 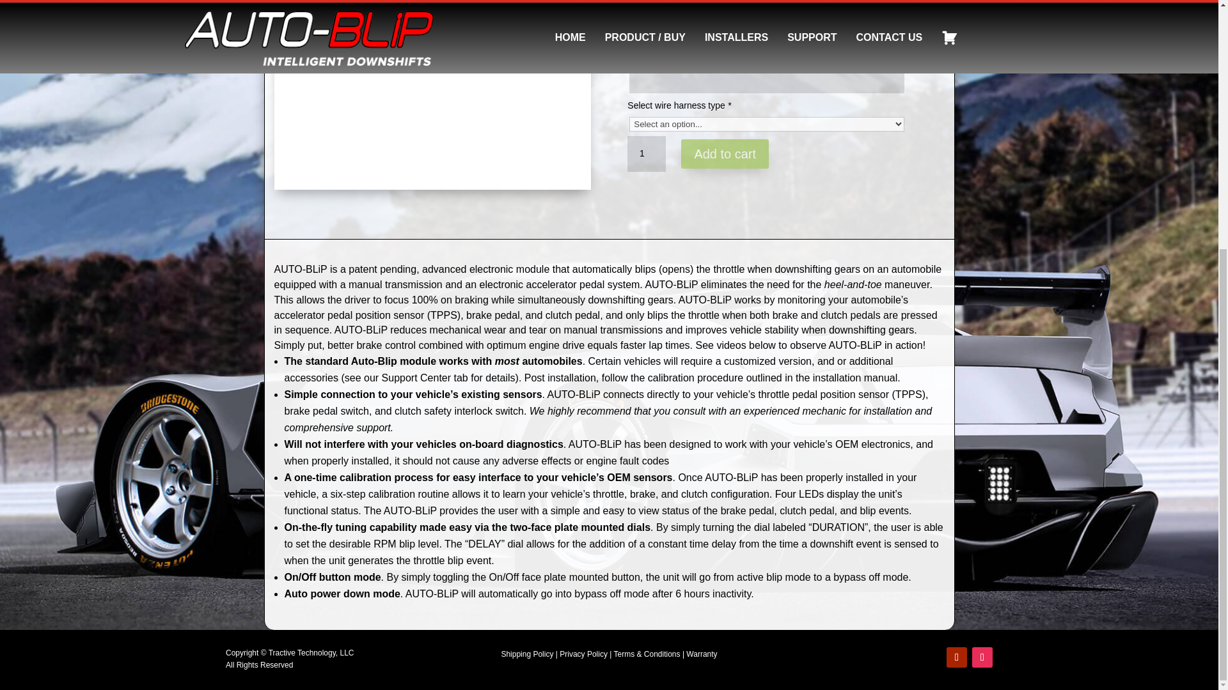 What do you see at coordinates (583, 654) in the screenshot?
I see `Privacy Policy` at bounding box center [583, 654].